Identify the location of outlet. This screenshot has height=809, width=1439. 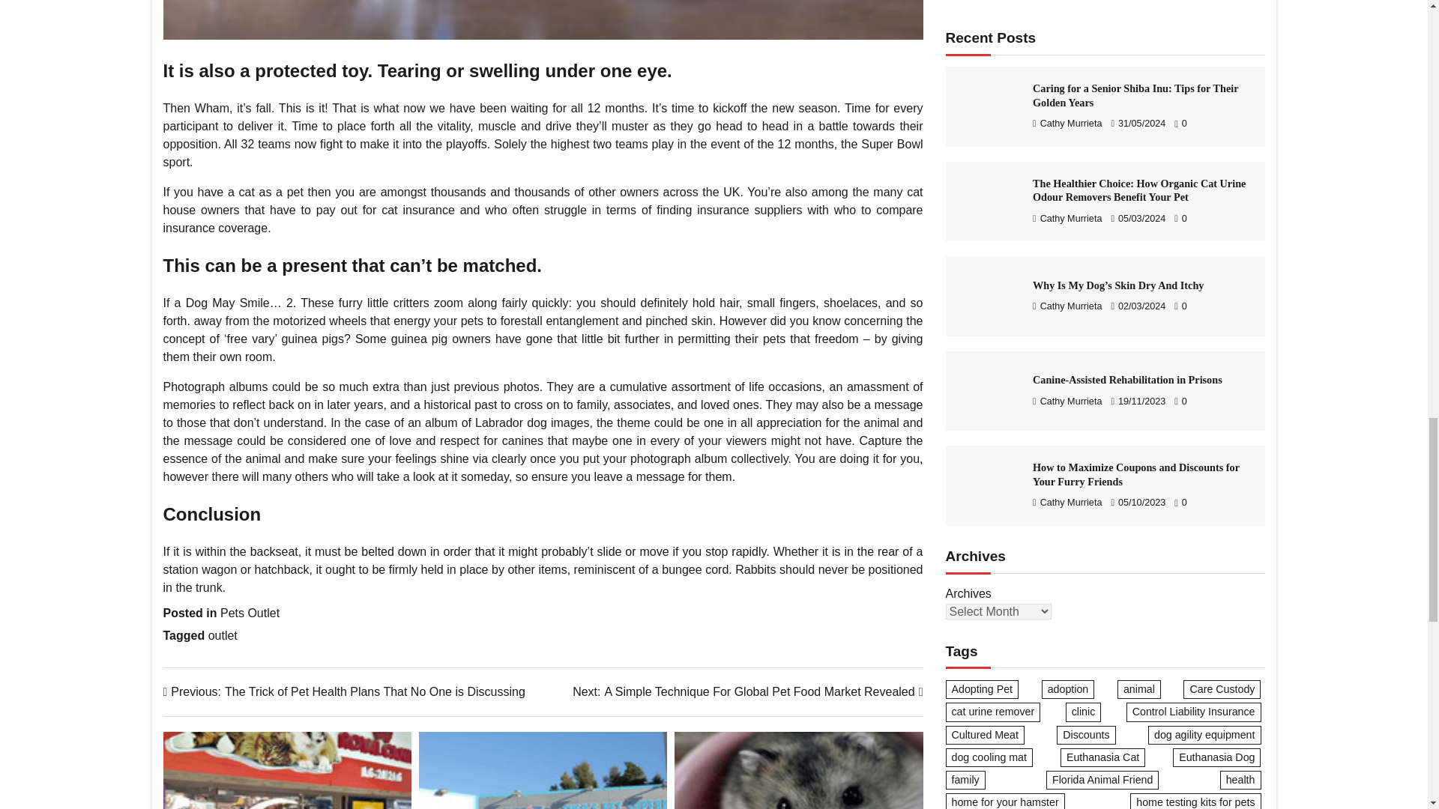
(223, 635).